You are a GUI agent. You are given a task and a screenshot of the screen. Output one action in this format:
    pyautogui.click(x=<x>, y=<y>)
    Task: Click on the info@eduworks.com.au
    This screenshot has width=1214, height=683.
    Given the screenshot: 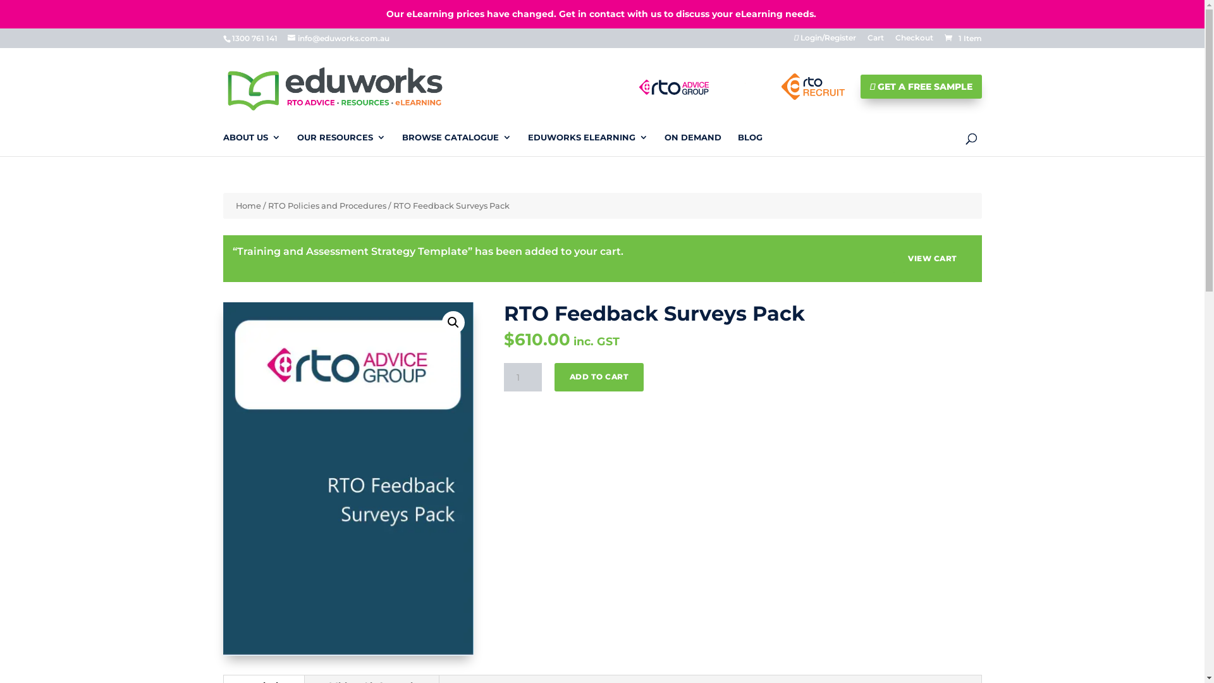 What is the action you would take?
    pyautogui.click(x=338, y=38)
    